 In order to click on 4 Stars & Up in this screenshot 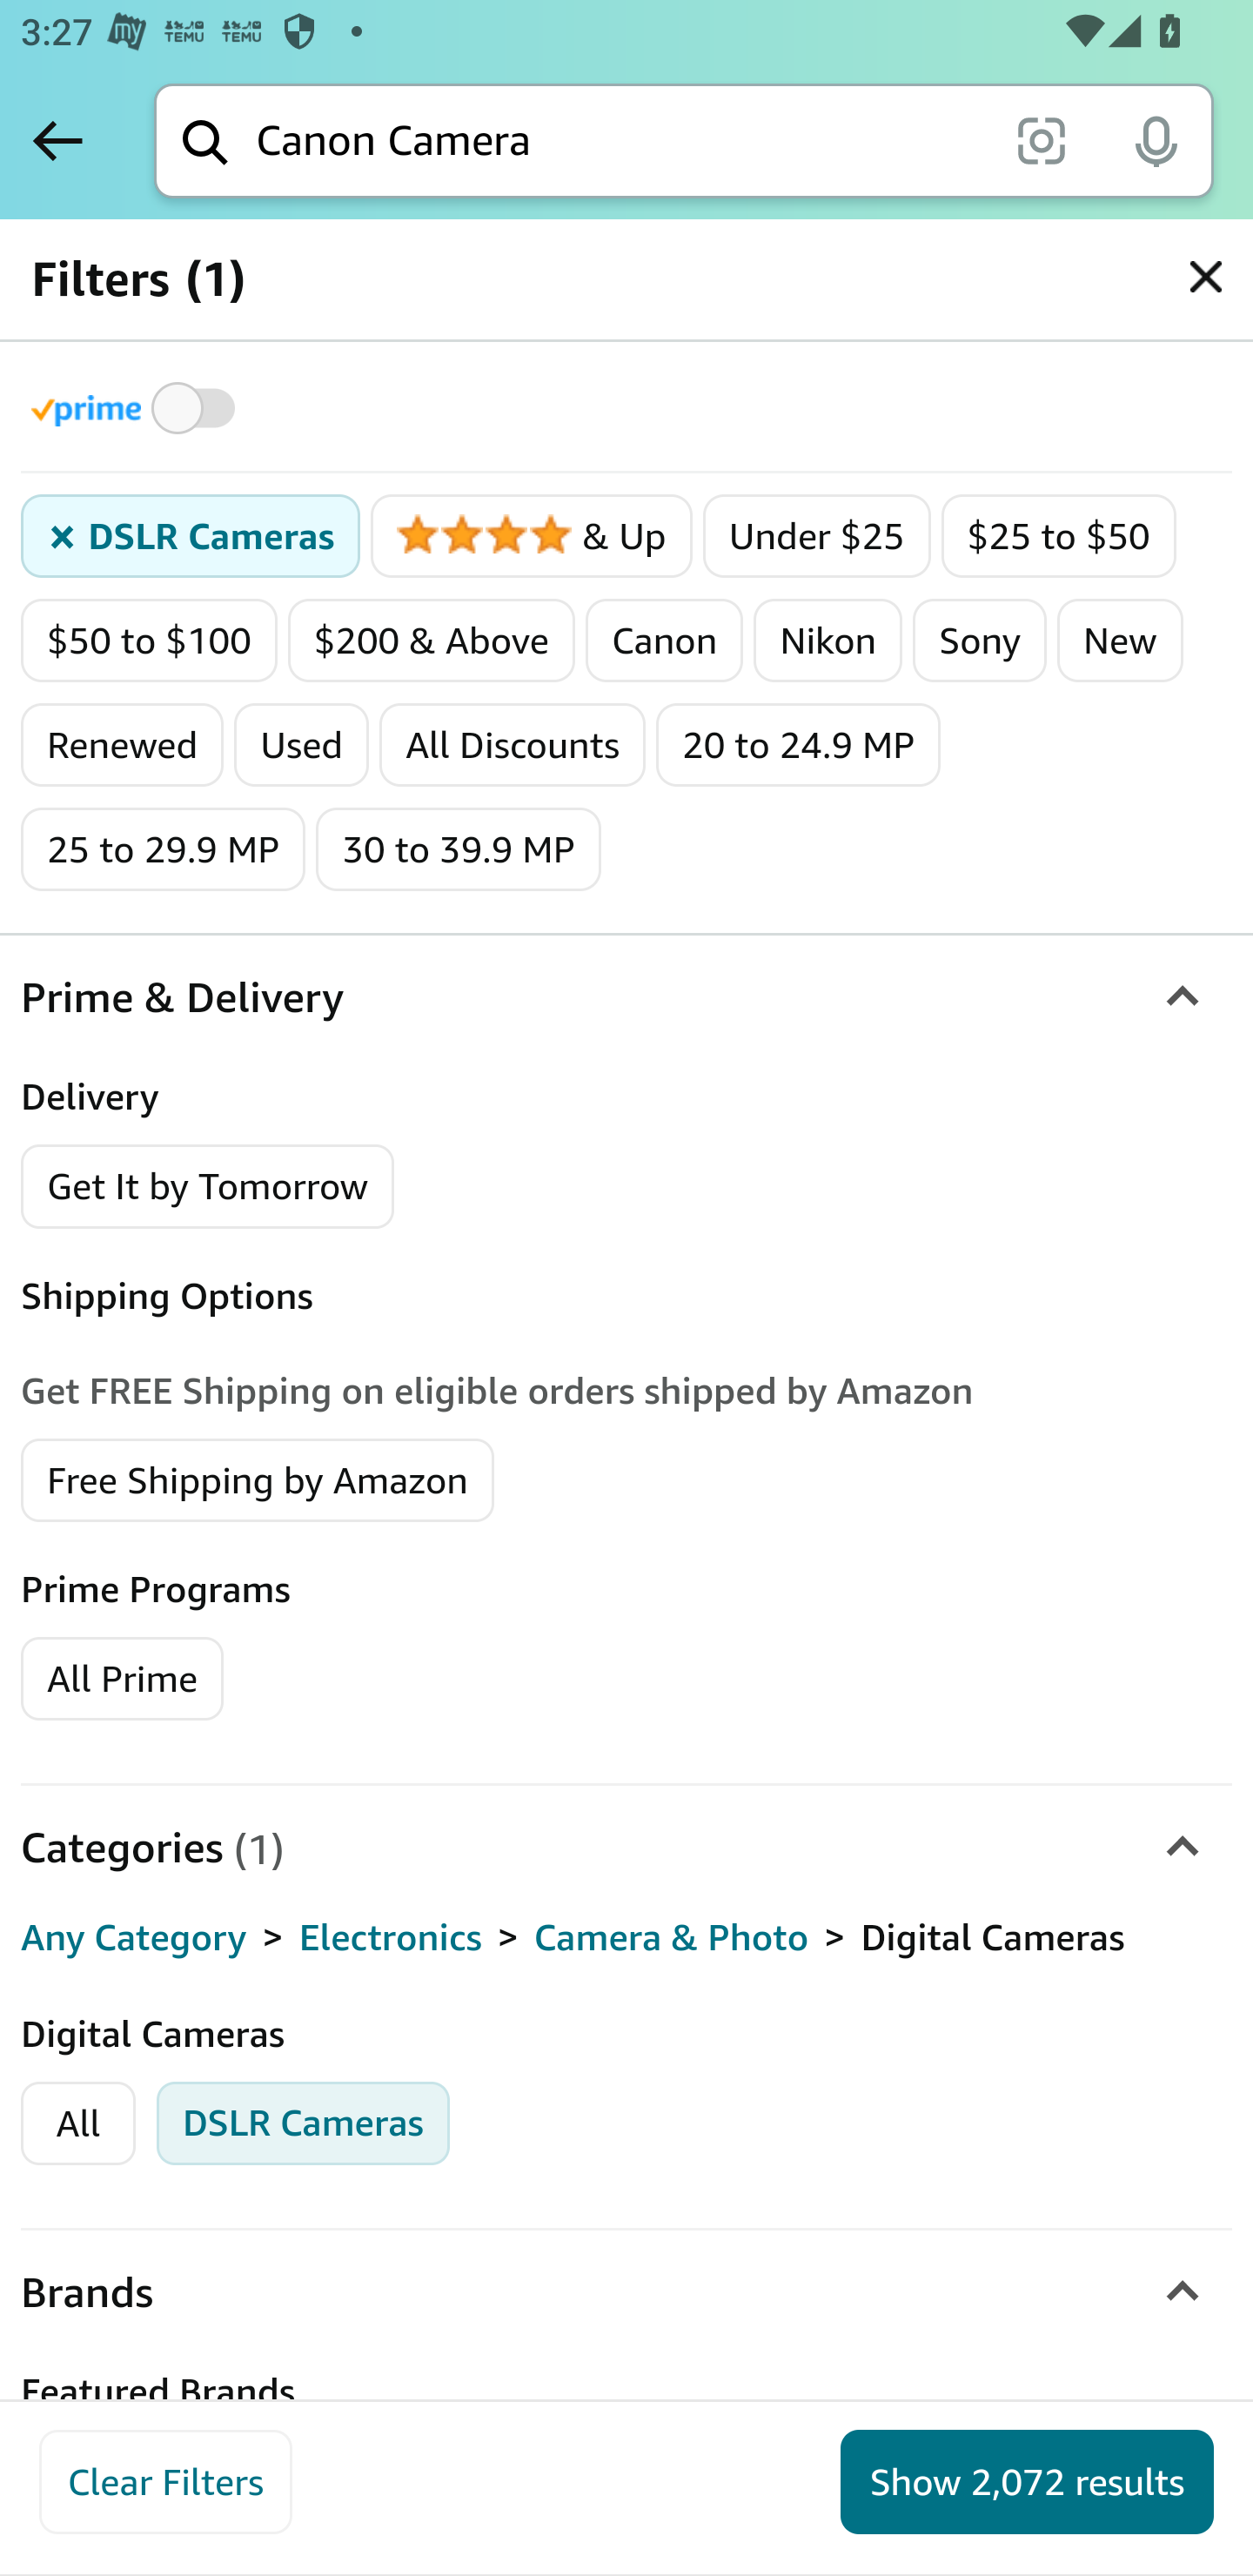, I will do `click(533, 537)`.